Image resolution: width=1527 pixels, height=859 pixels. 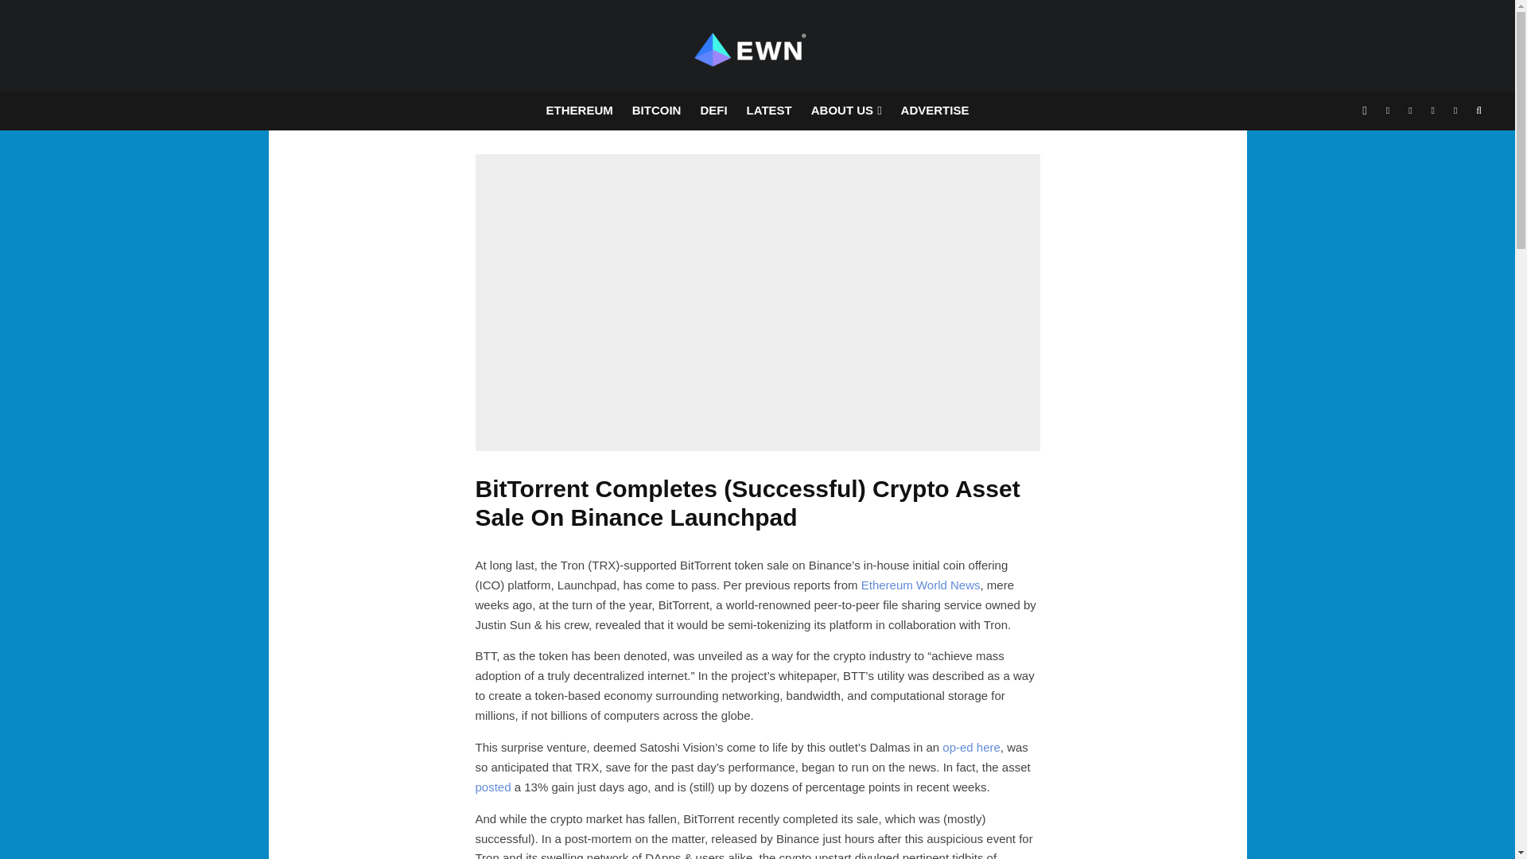 What do you see at coordinates (770, 111) in the screenshot?
I see `LATEST` at bounding box center [770, 111].